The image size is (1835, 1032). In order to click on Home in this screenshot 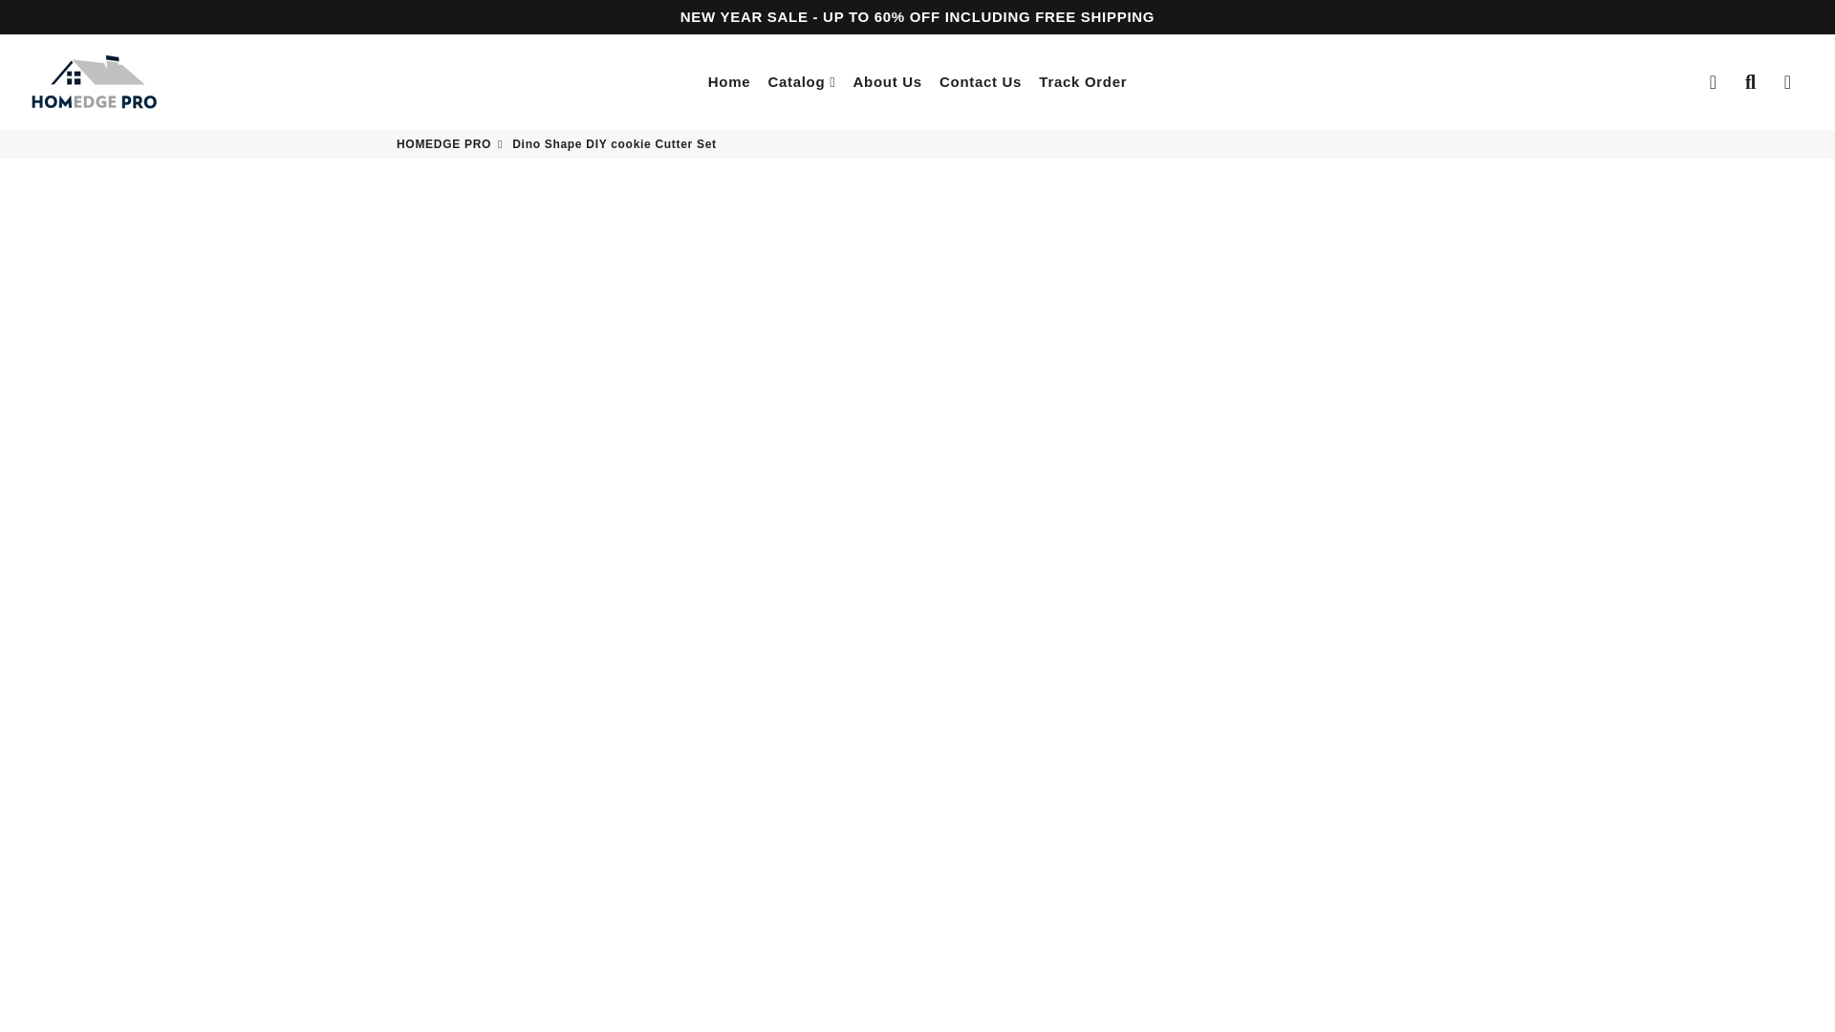, I will do `click(728, 82)`.